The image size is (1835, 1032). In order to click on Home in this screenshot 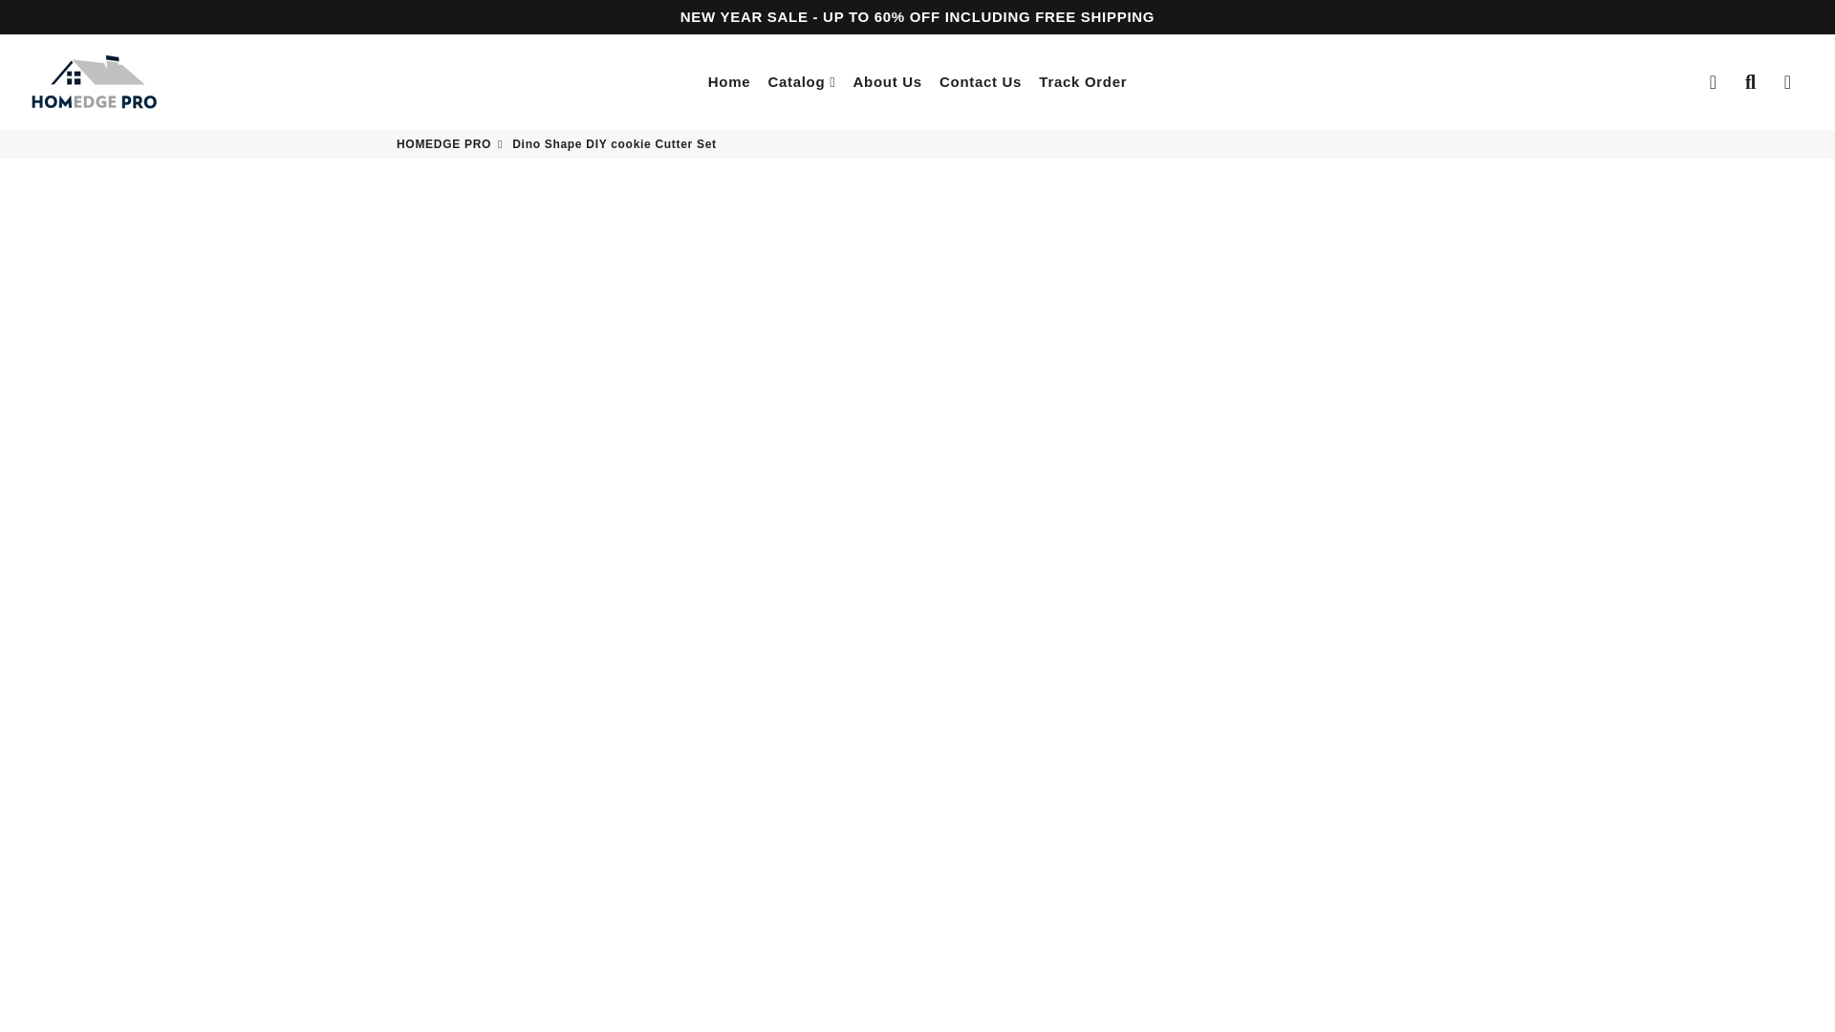, I will do `click(728, 82)`.